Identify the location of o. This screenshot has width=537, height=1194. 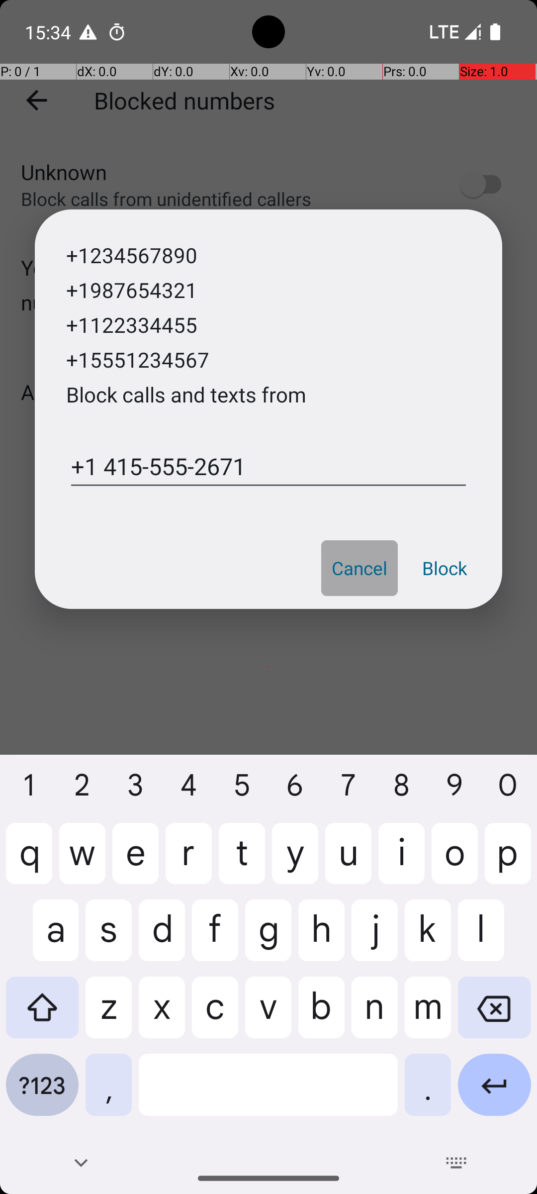
(454, 861).